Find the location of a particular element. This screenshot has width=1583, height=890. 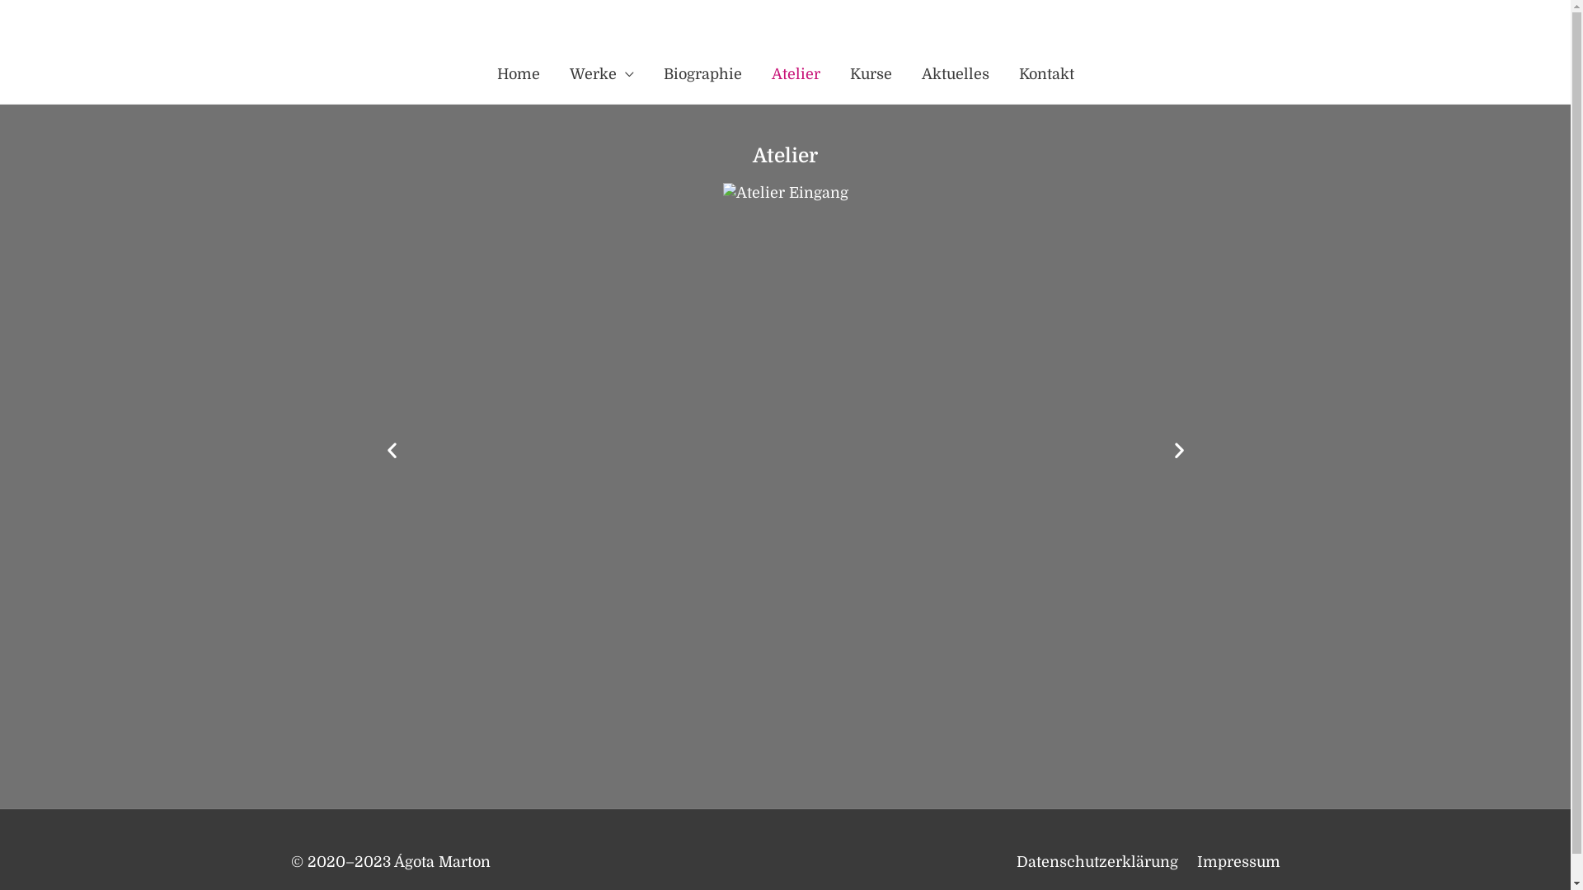

Impressum is located at coordinates (1232, 862).